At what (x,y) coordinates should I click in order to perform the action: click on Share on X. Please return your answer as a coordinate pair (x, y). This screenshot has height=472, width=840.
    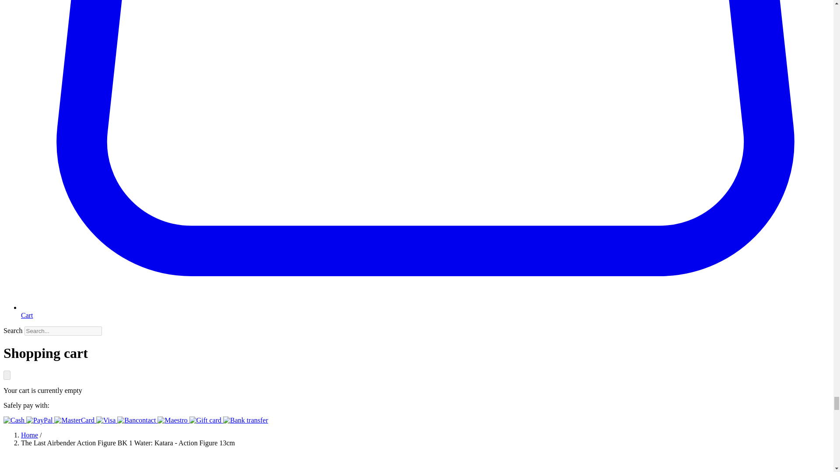
    Looking at the image, I should click on (283, 463).